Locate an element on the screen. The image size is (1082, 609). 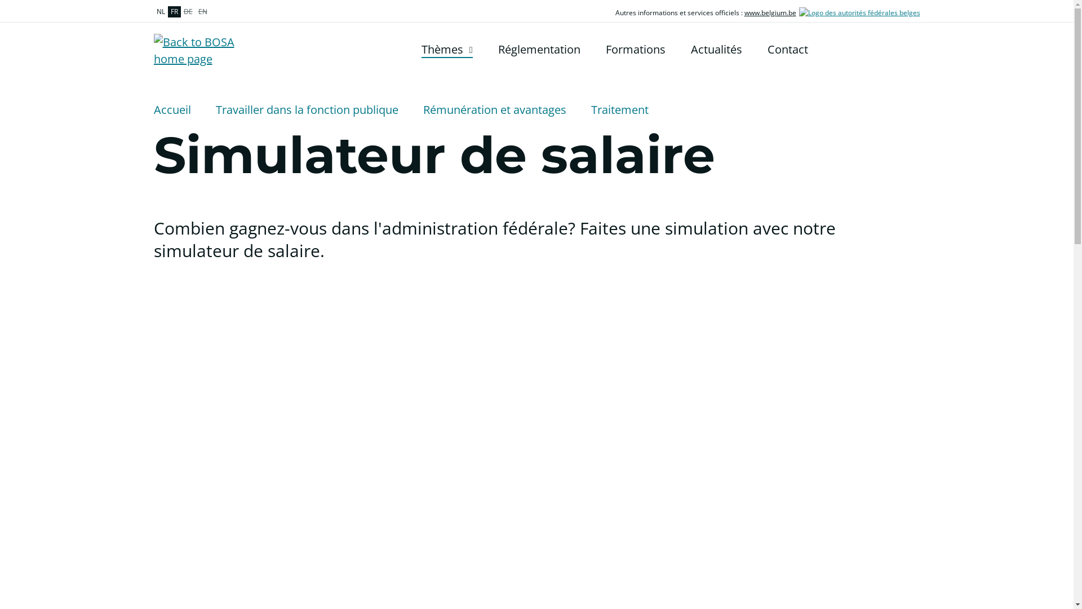
Traitement is located at coordinates (619, 110).